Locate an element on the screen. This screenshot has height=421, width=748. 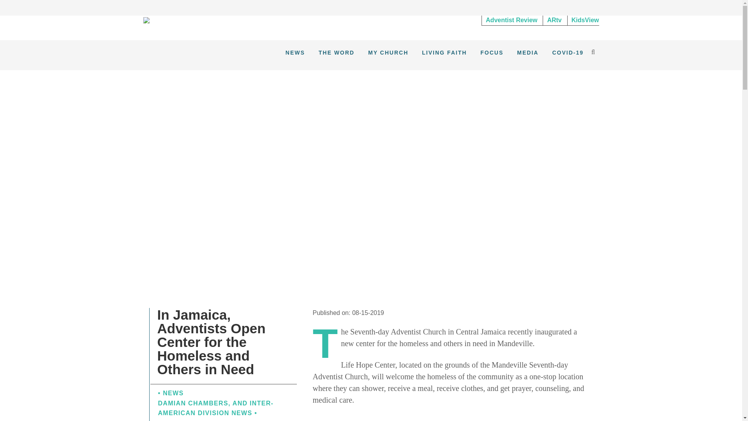
KidsView is located at coordinates (583, 20).